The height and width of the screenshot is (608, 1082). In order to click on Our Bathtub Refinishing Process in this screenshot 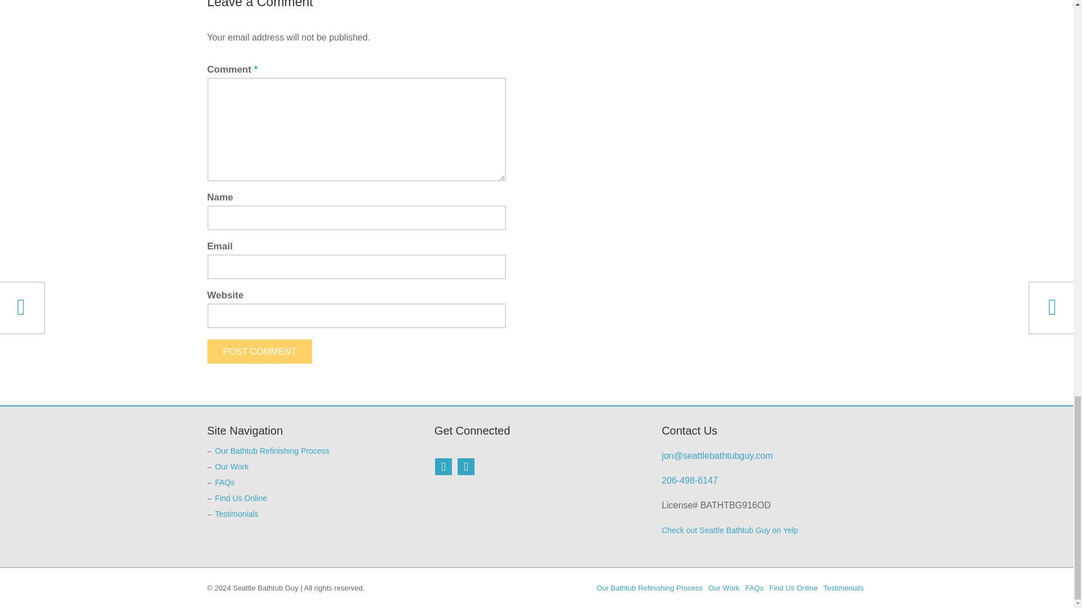, I will do `click(273, 450)`.